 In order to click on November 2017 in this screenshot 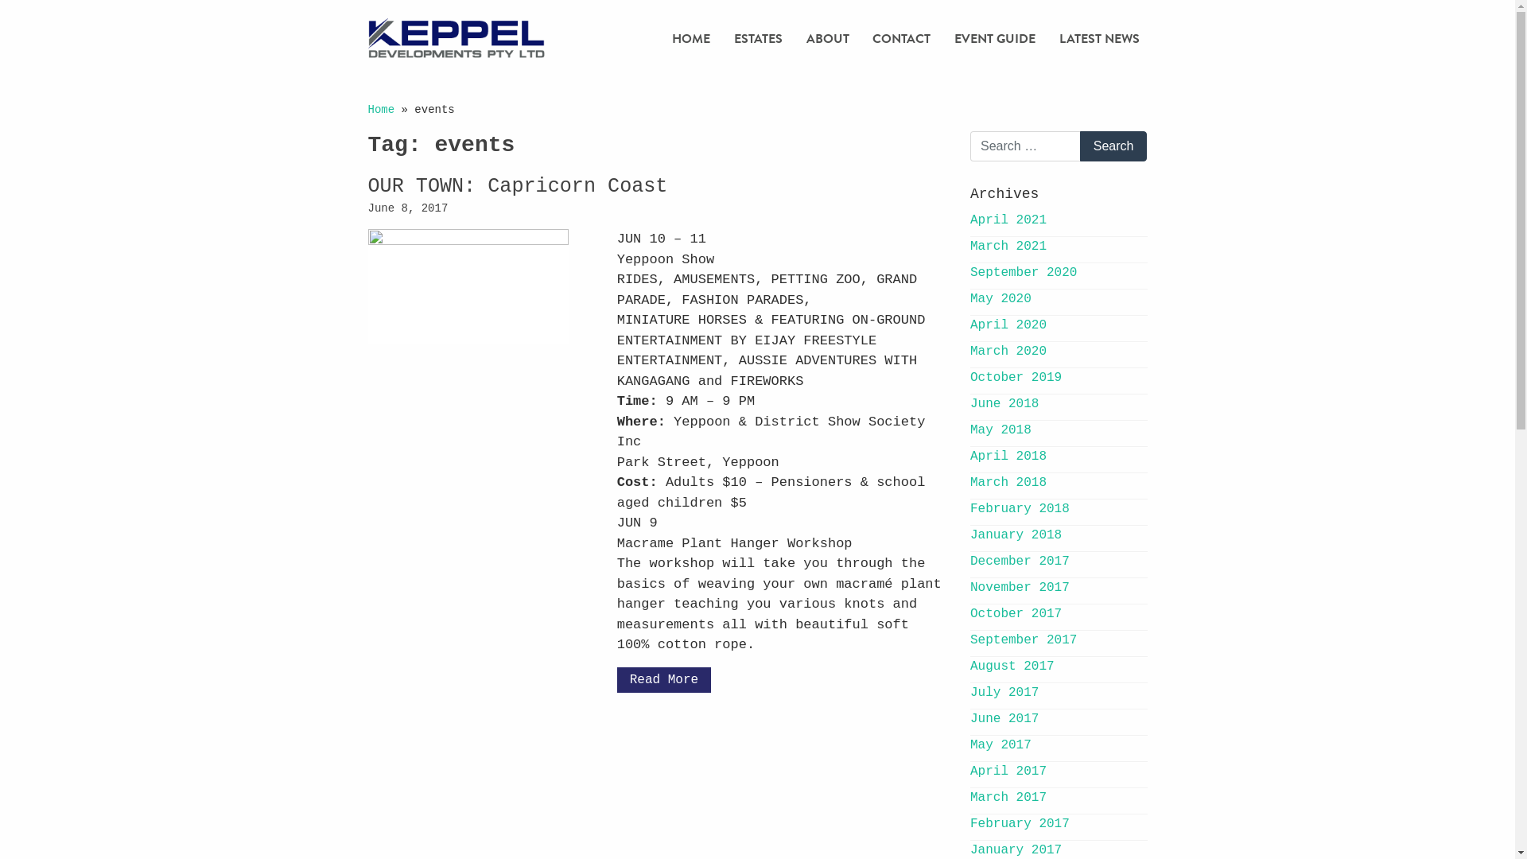, I will do `click(1020, 587)`.